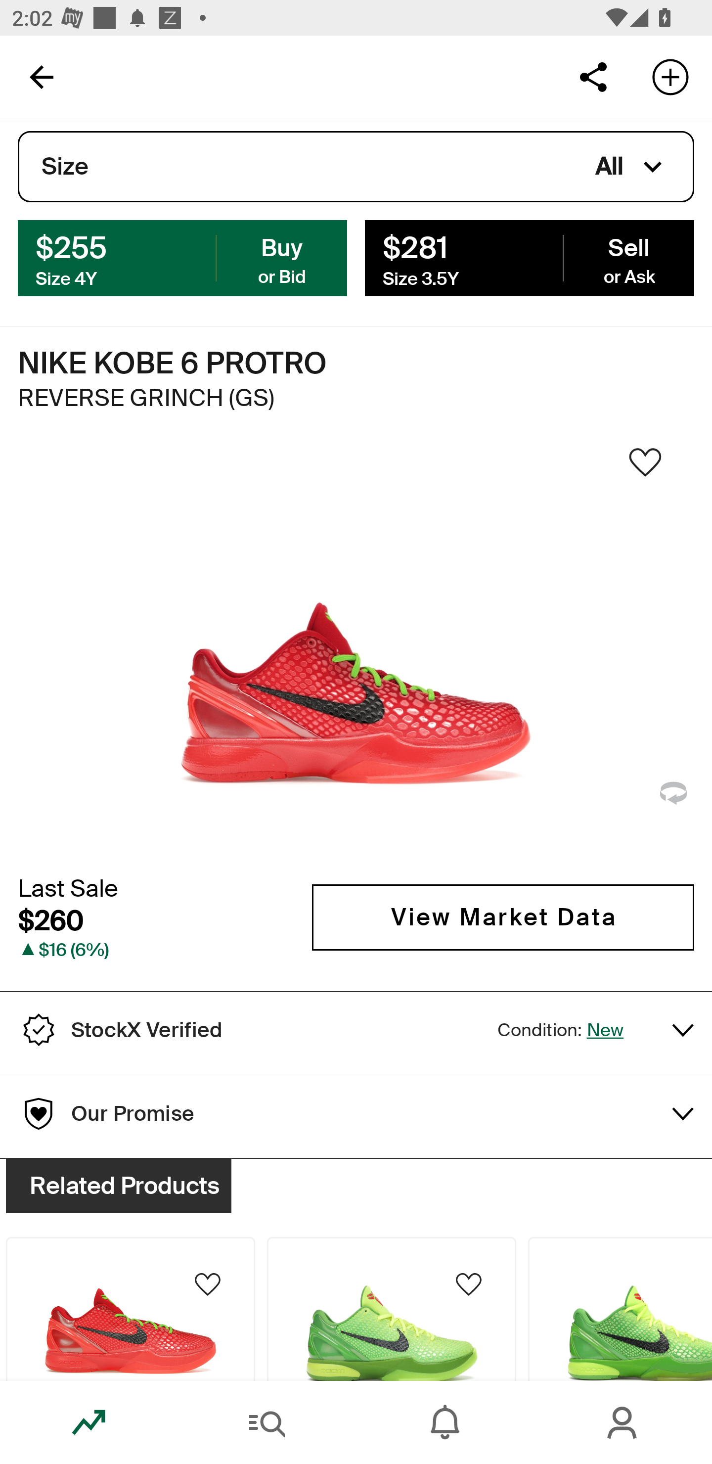 The height and width of the screenshot is (1464, 712). What do you see at coordinates (392, 1309) in the screenshot?
I see `Product Image` at bounding box center [392, 1309].